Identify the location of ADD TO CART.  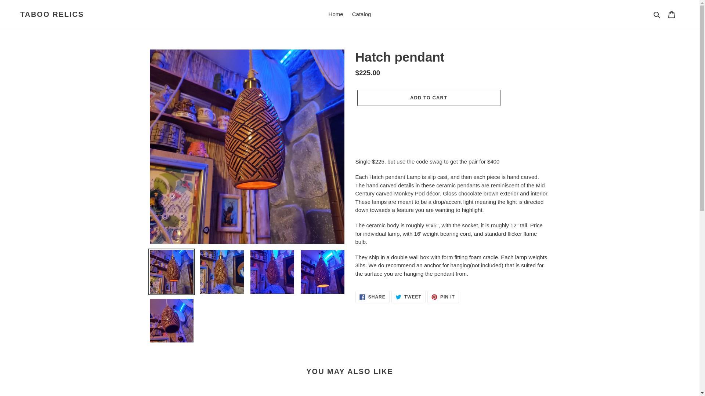
(443, 297).